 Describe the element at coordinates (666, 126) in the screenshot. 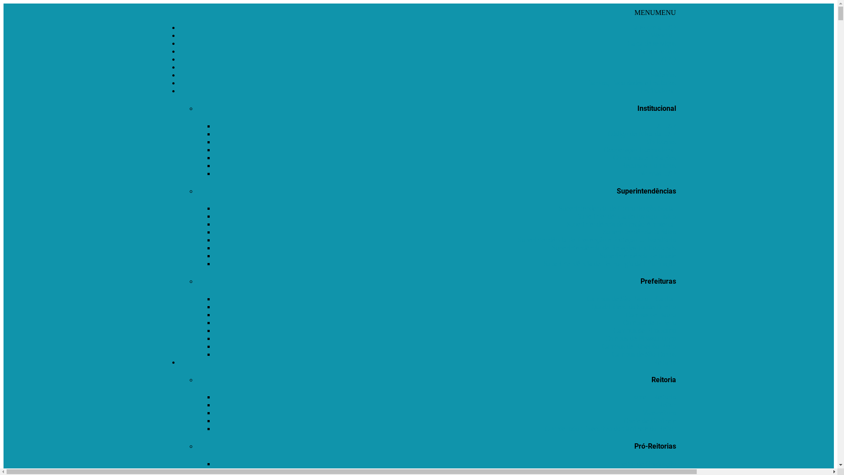

I see `A USP` at that location.